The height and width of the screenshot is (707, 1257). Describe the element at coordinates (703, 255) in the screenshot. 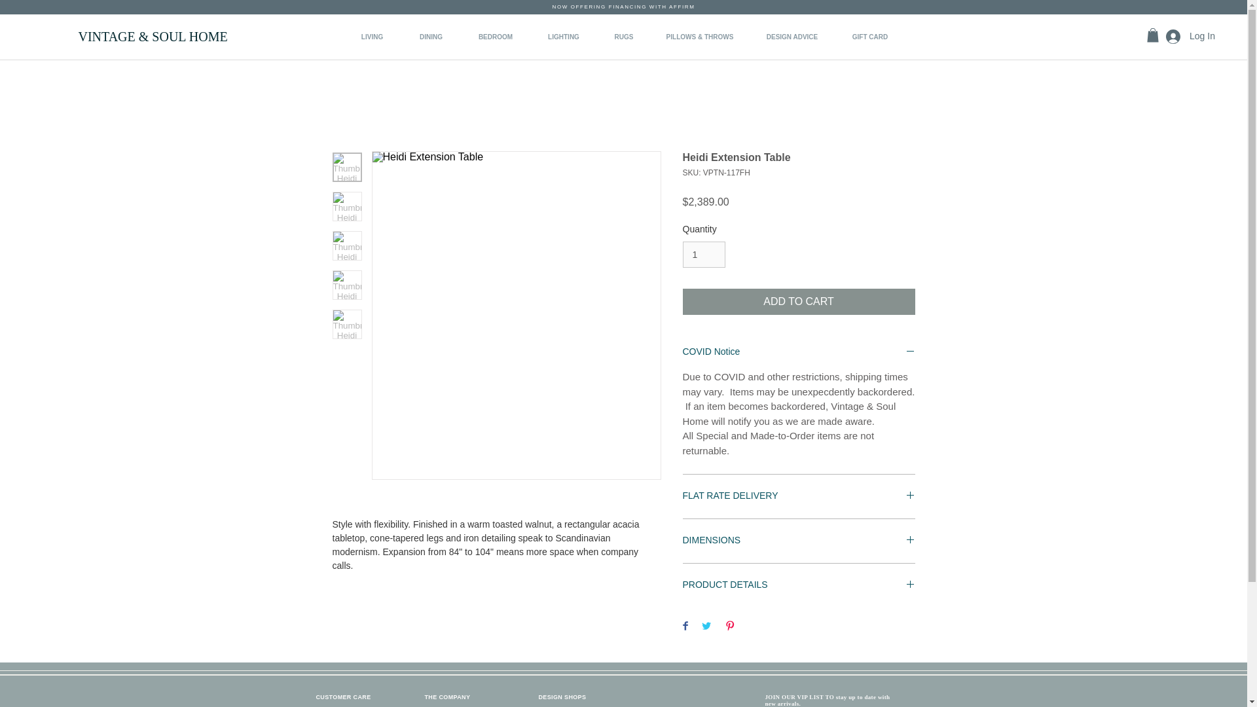

I see `1` at that location.